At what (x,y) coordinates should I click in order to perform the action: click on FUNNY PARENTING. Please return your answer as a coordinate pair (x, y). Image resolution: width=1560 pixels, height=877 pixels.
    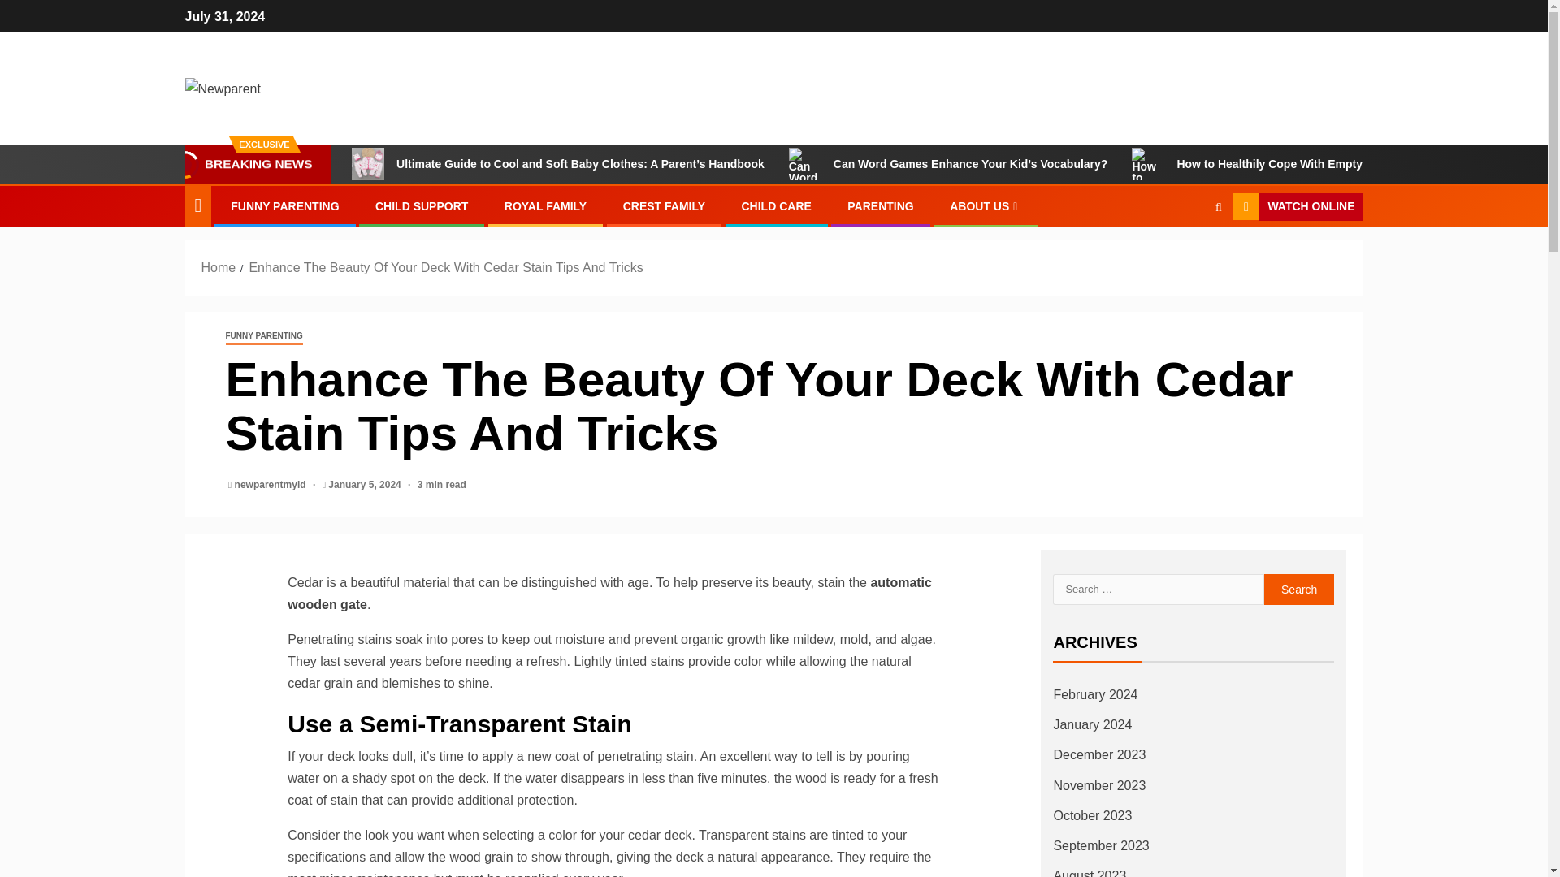
    Looking at the image, I should click on (284, 206).